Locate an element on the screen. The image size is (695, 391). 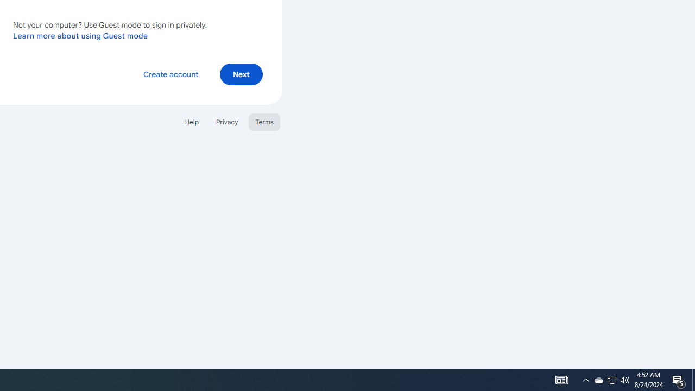
Create account is located at coordinates (170, 74).